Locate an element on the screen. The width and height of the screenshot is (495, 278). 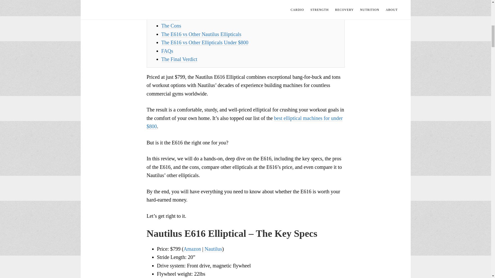
The Final Verdict is located at coordinates (179, 59).